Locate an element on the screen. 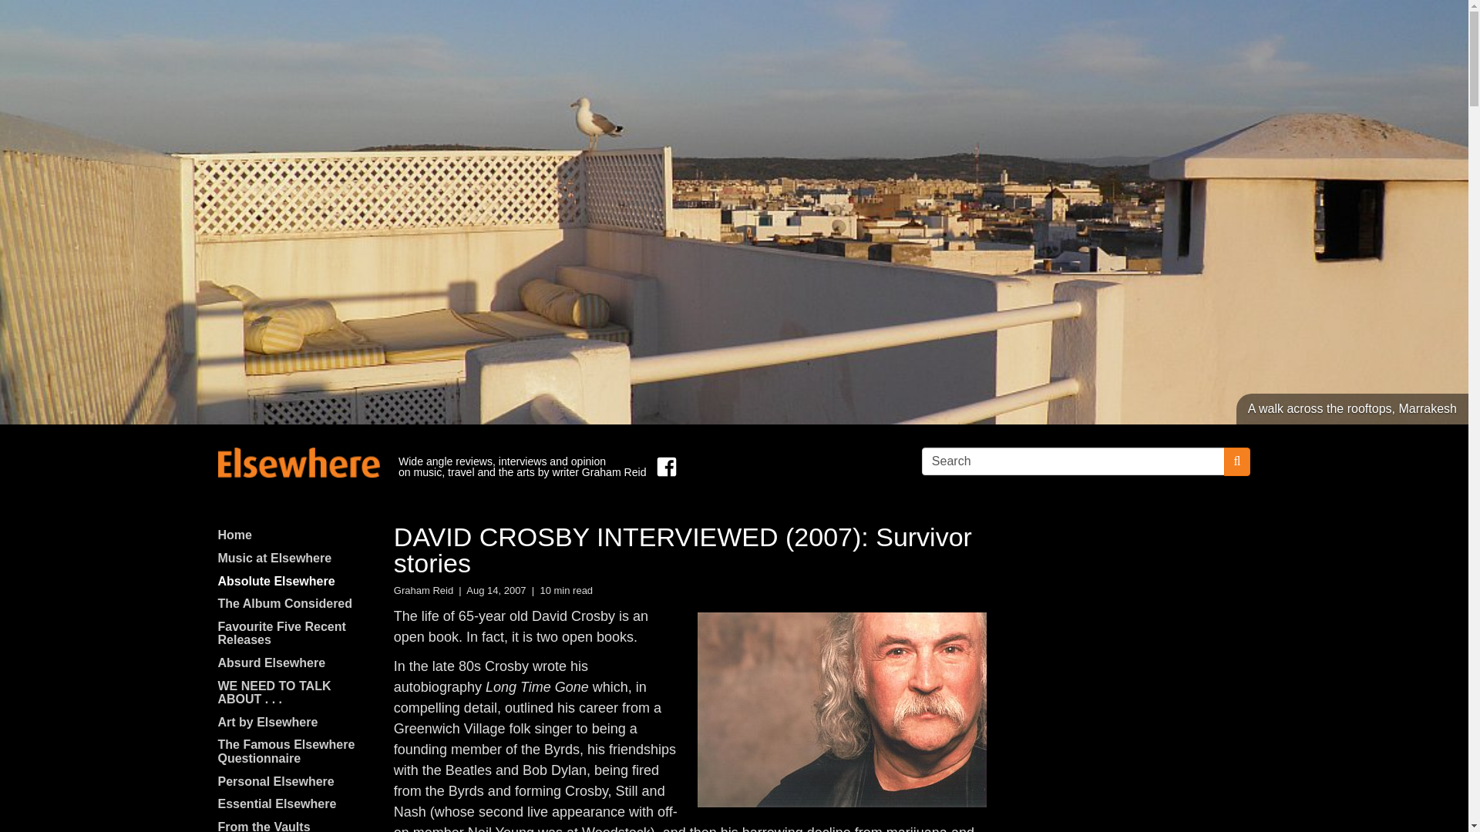  Find us on Facebook is located at coordinates (663, 467).